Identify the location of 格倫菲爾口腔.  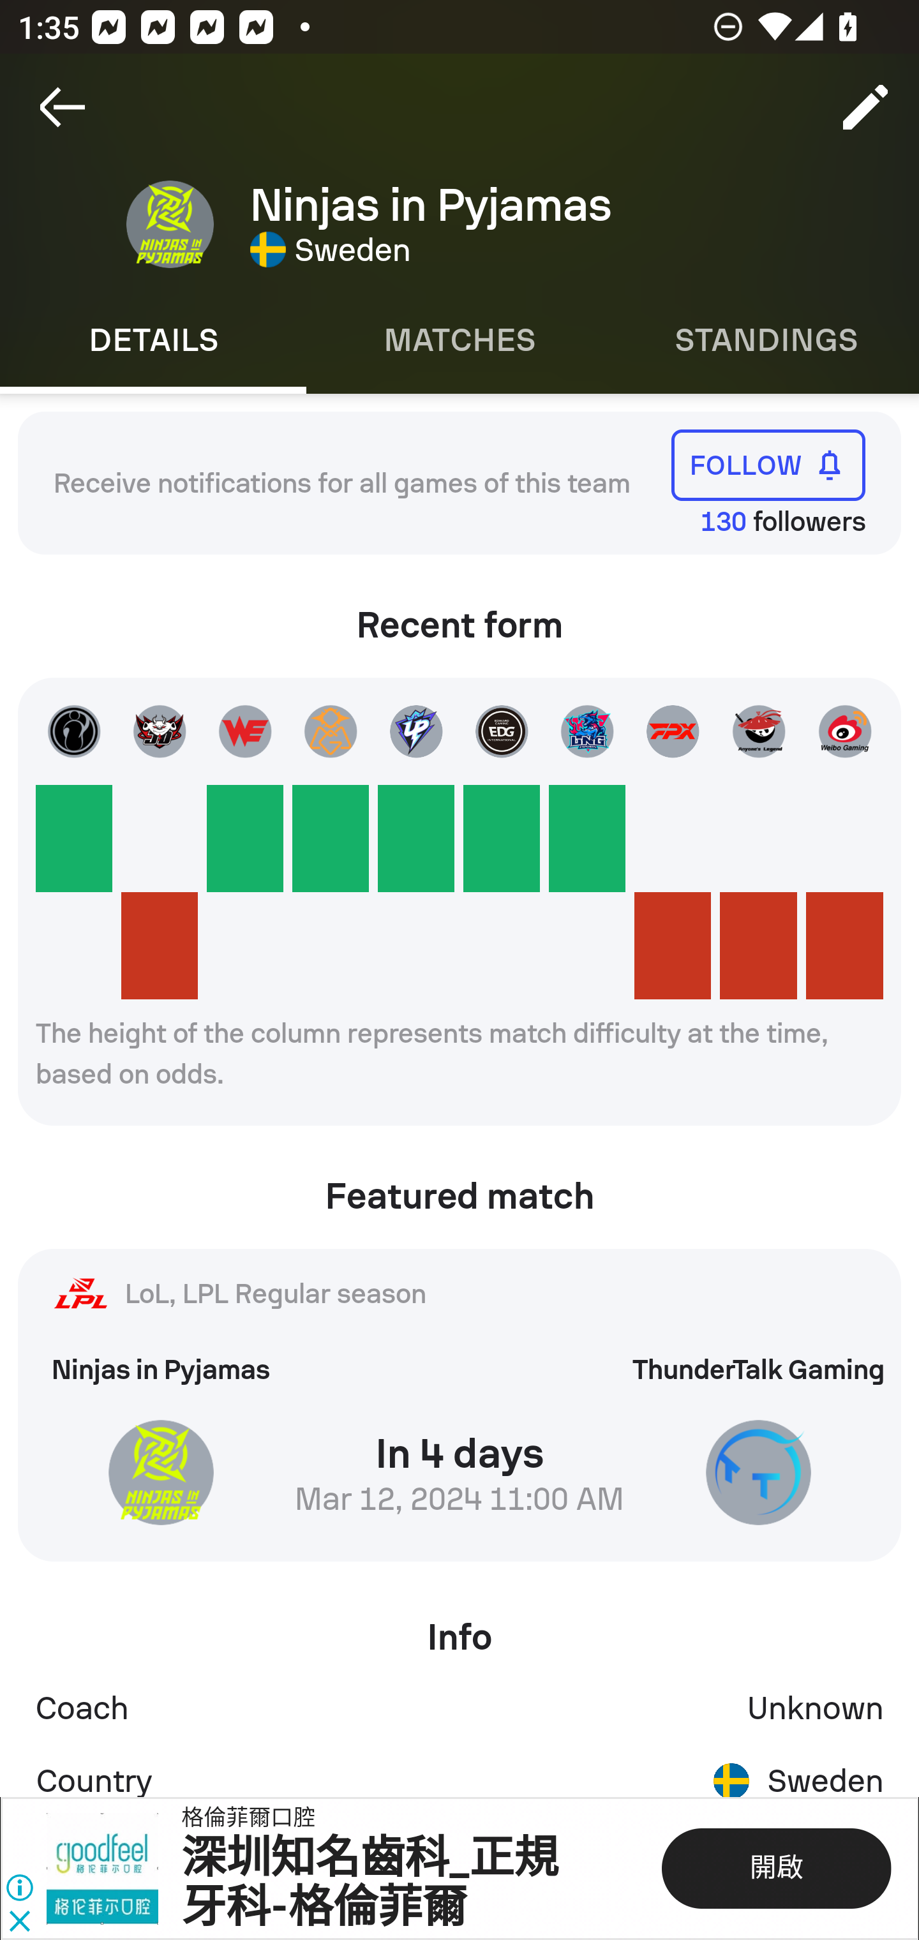
(248, 1819).